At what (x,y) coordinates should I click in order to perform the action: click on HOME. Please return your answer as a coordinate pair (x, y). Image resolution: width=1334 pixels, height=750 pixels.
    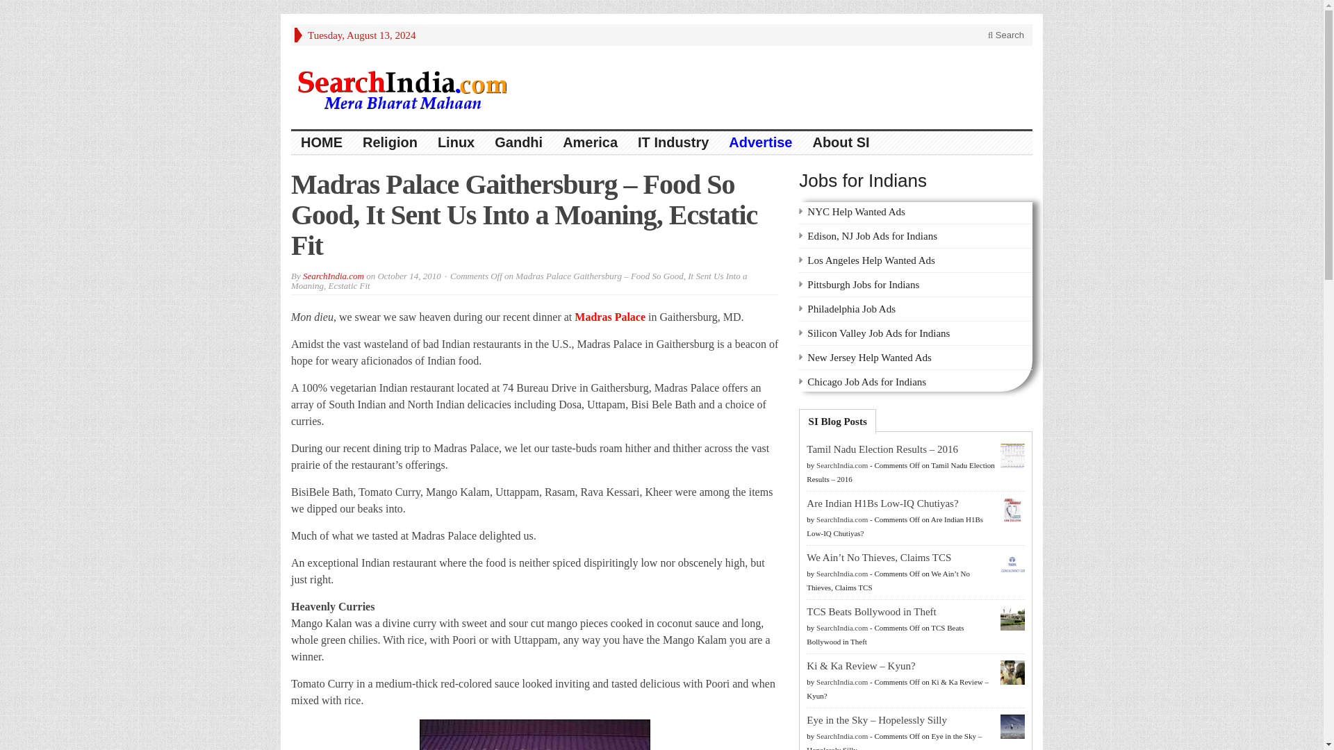
    Looking at the image, I should click on (322, 143).